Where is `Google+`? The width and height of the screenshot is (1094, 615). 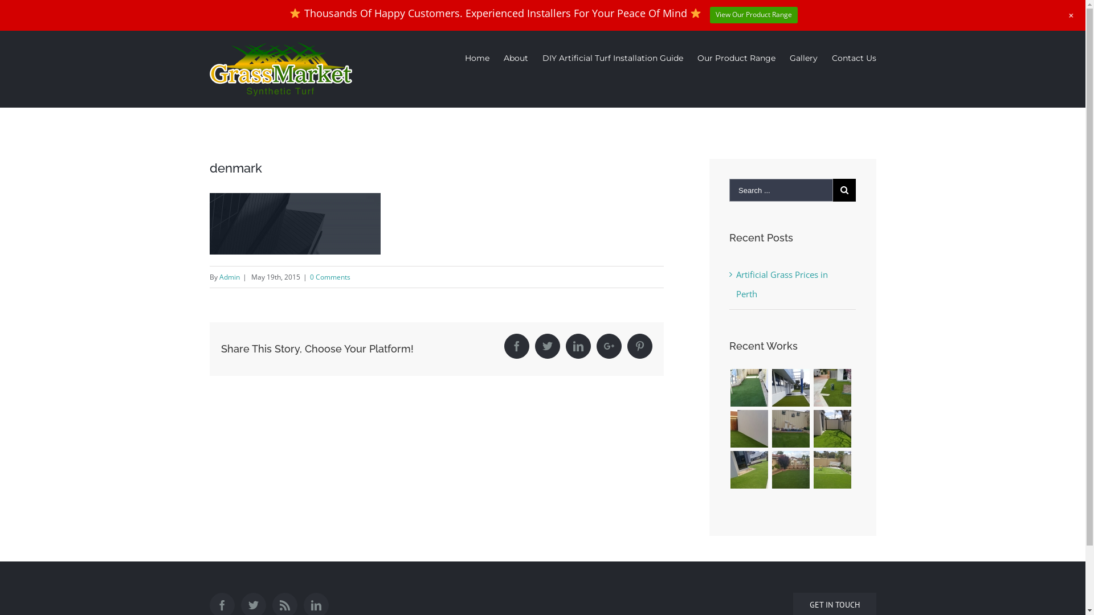 Google+ is located at coordinates (609, 346).